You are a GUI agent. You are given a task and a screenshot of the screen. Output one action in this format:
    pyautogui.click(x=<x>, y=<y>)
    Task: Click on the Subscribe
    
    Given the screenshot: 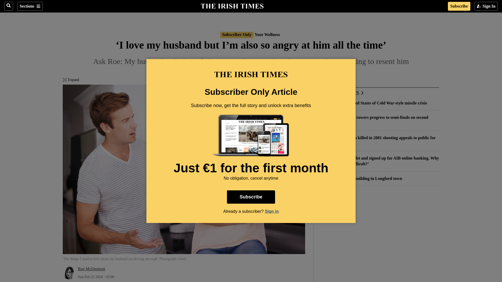 What is the action you would take?
    pyautogui.click(x=459, y=6)
    